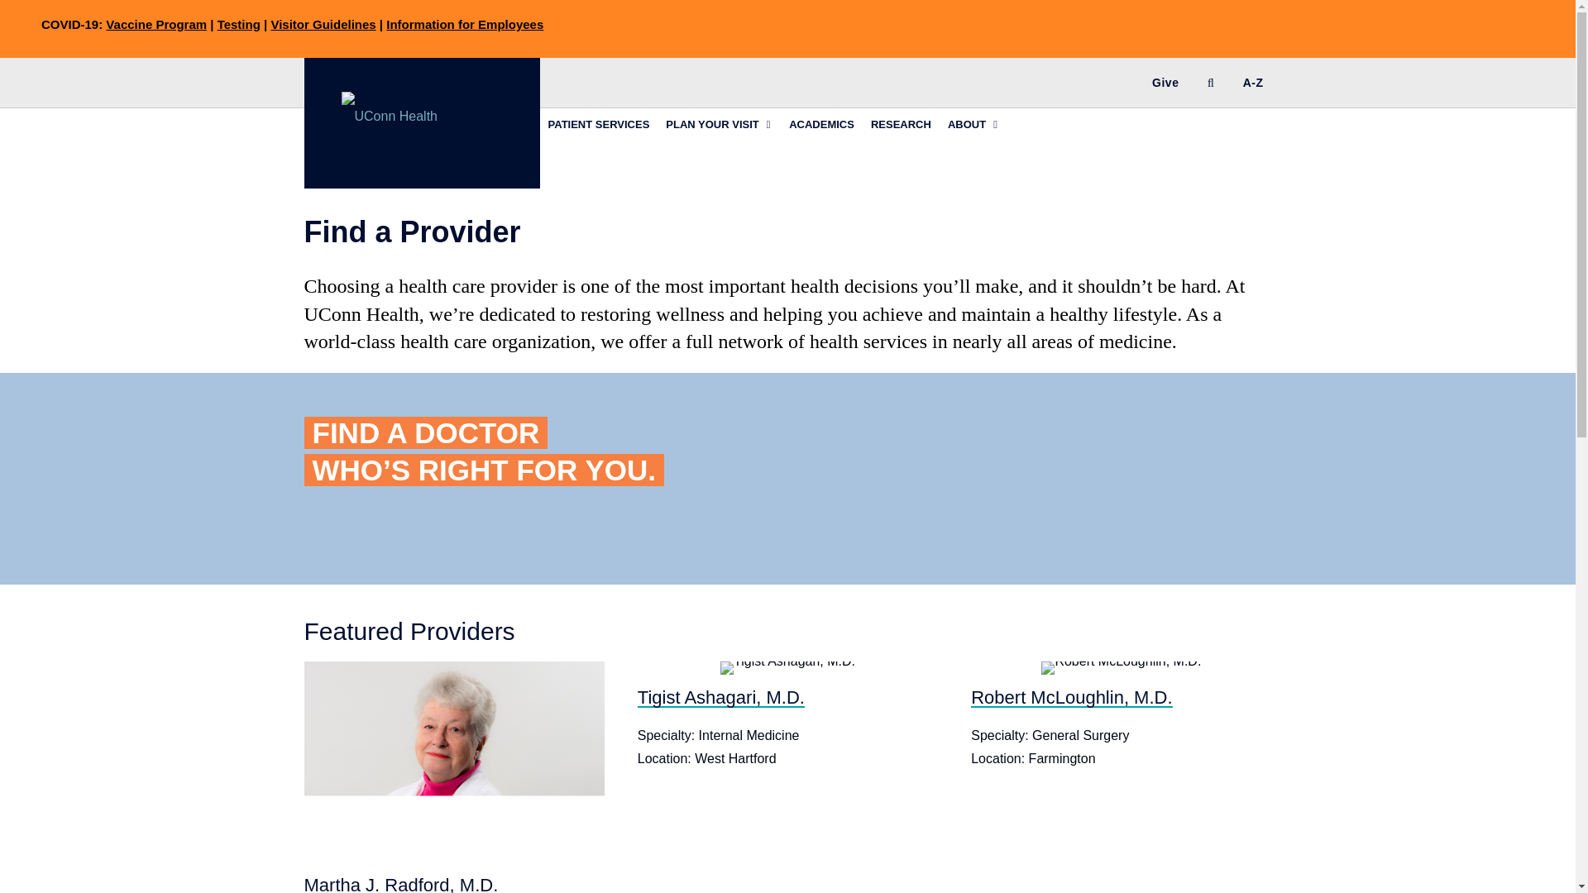 This screenshot has height=893, width=1588. What do you see at coordinates (719, 123) in the screenshot?
I see `PLAN YOUR VISIT` at bounding box center [719, 123].